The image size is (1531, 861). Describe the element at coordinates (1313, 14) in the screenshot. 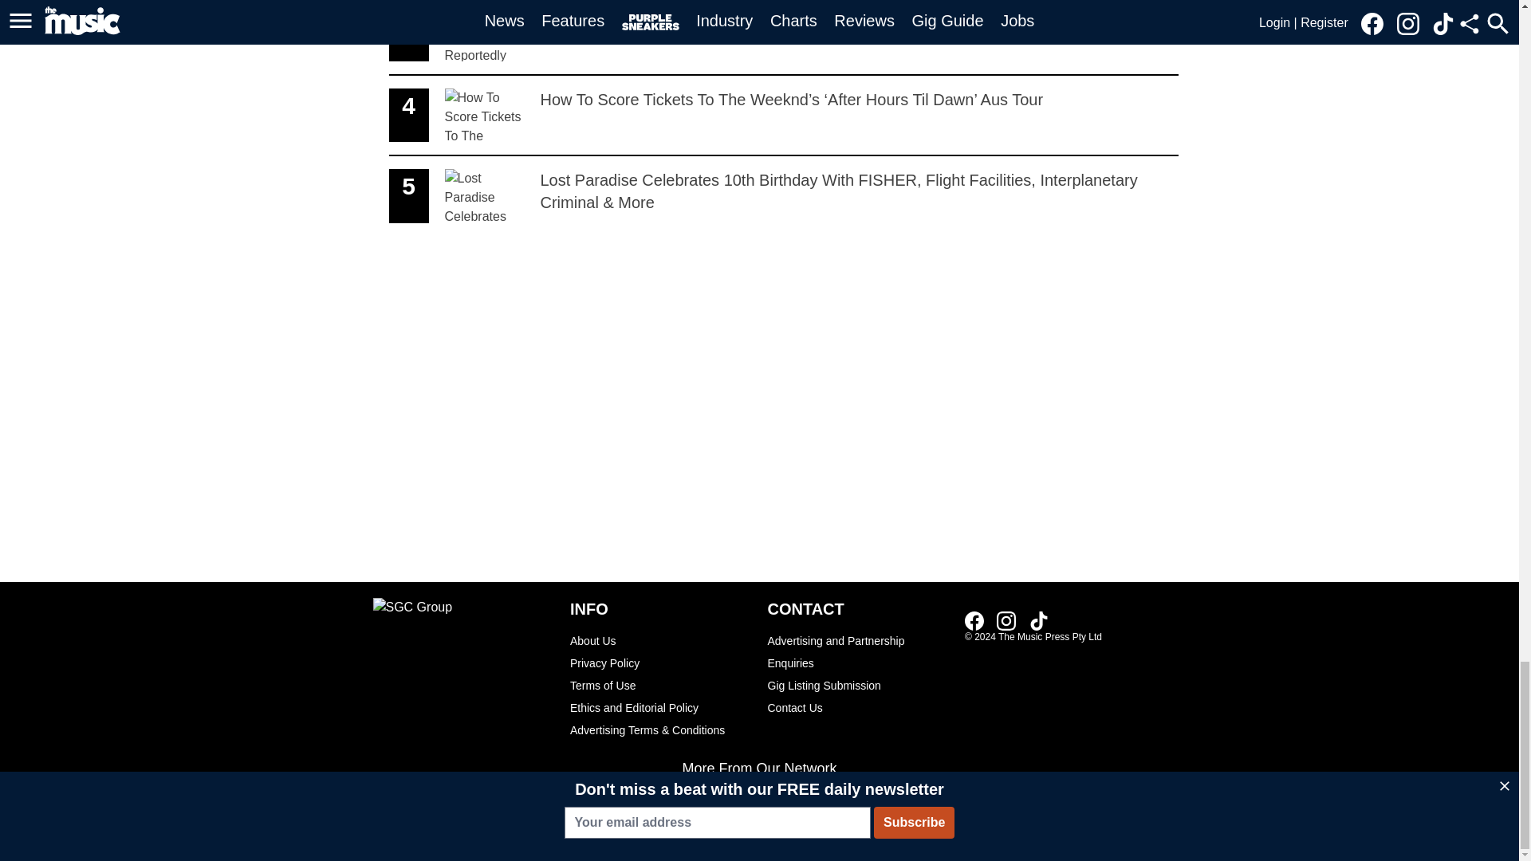

I see `About Us` at that location.